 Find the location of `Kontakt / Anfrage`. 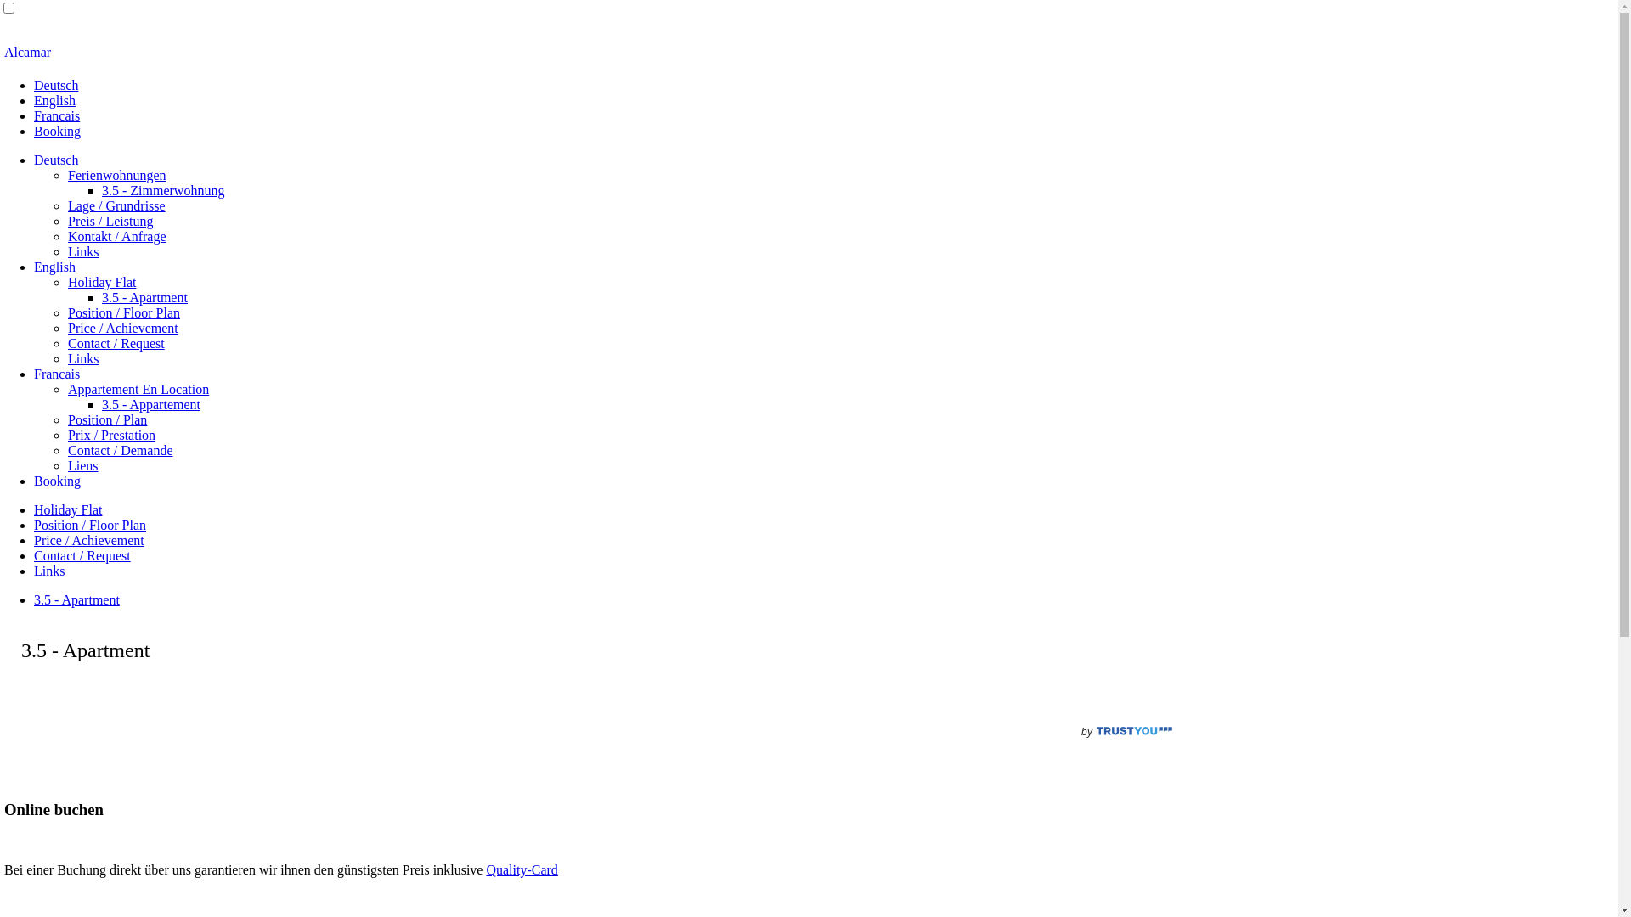

Kontakt / Anfrage is located at coordinates (117, 236).